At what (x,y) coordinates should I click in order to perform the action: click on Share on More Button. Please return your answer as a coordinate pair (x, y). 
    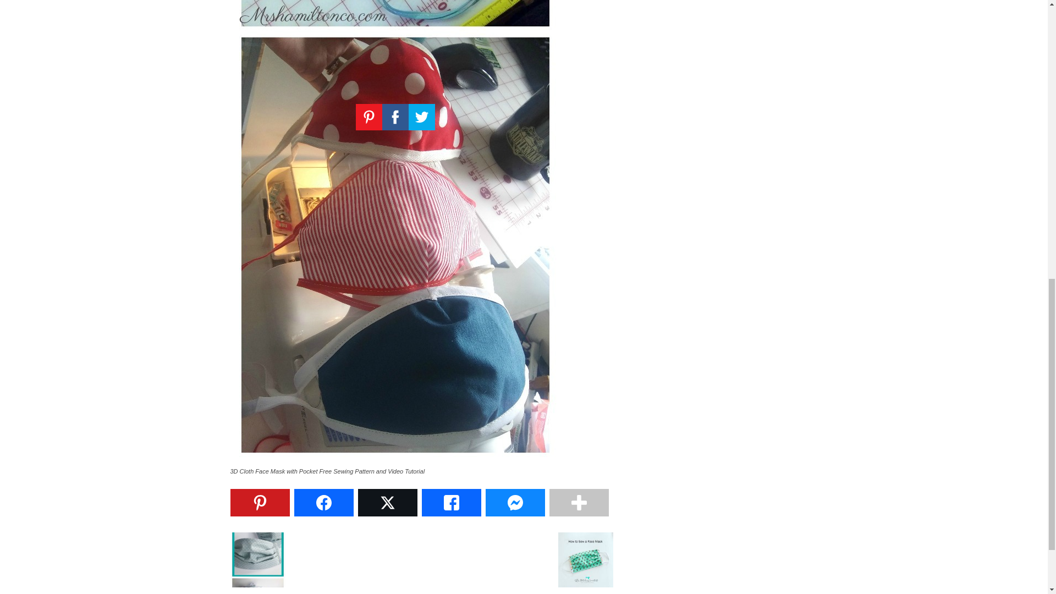
    Looking at the image, I should click on (579, 502).